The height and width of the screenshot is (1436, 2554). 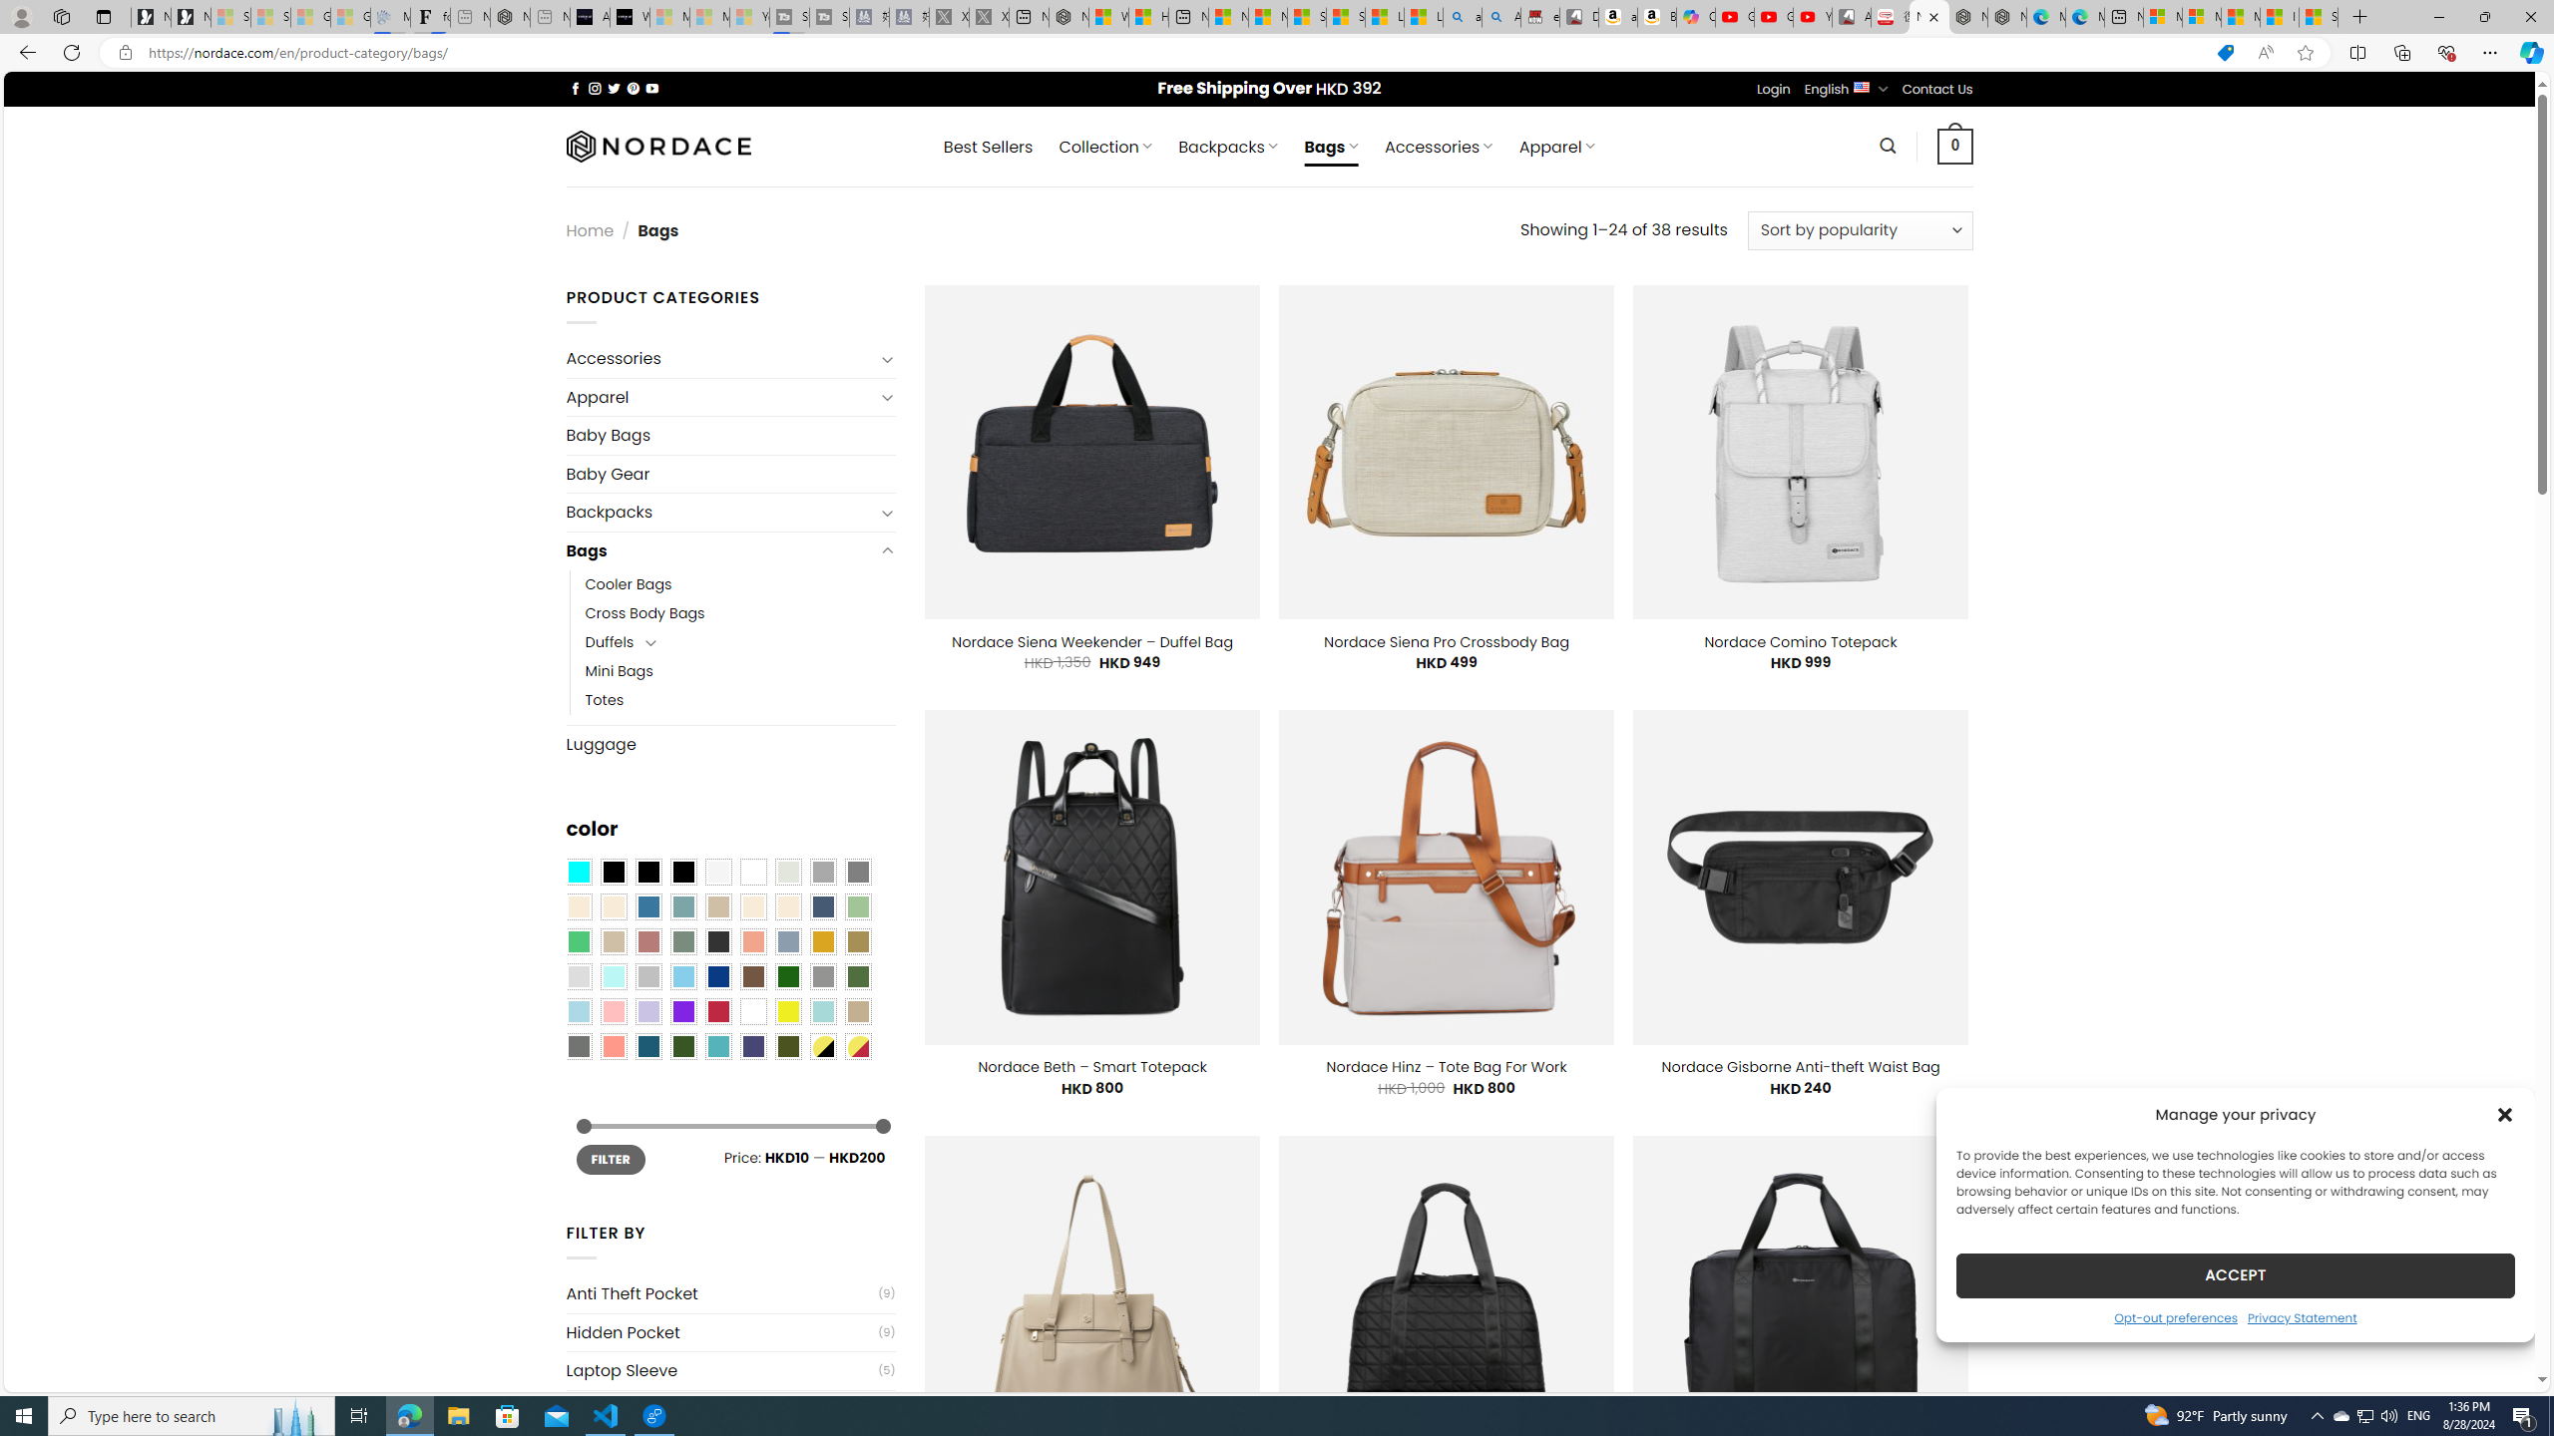 I want to click on All Gray, so click(x=858, y=873).